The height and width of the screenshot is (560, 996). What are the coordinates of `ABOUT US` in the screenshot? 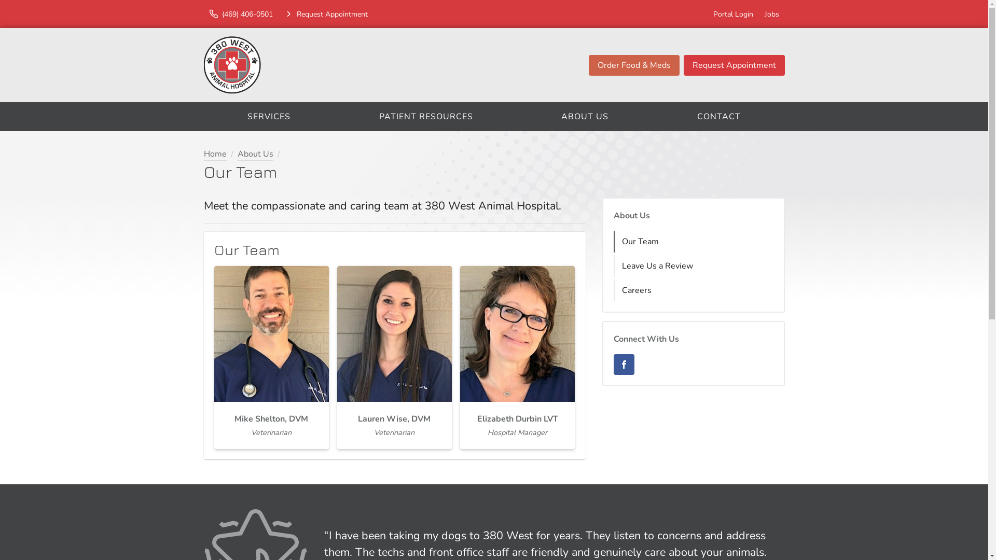 It's located at (585, 117).